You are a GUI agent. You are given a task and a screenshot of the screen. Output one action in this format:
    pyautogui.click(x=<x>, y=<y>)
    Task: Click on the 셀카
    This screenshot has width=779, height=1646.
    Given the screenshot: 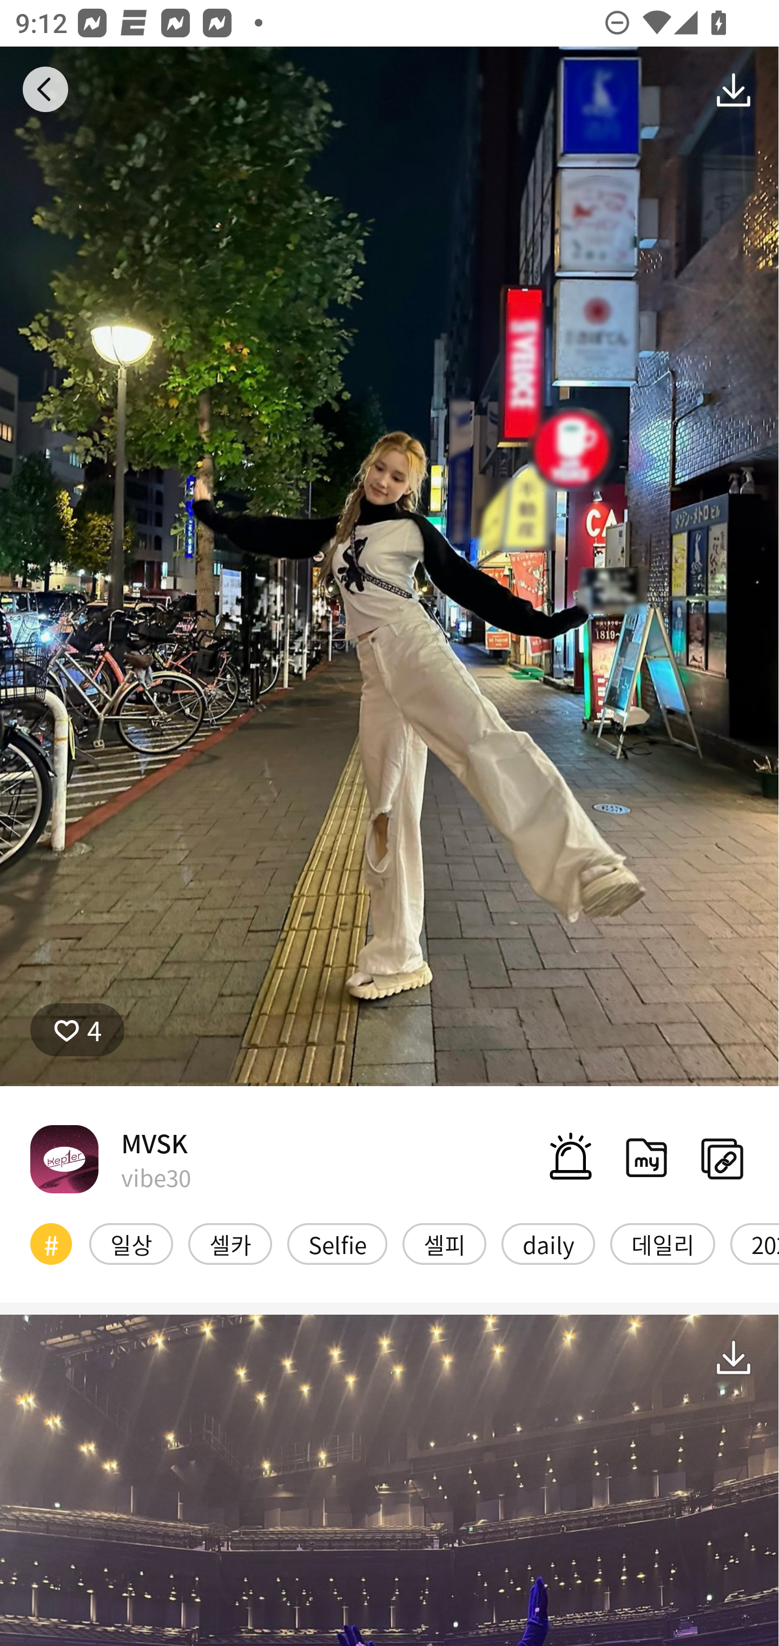 What is the action you would take?
    pyautogui.click(x=230, y=1243)
    